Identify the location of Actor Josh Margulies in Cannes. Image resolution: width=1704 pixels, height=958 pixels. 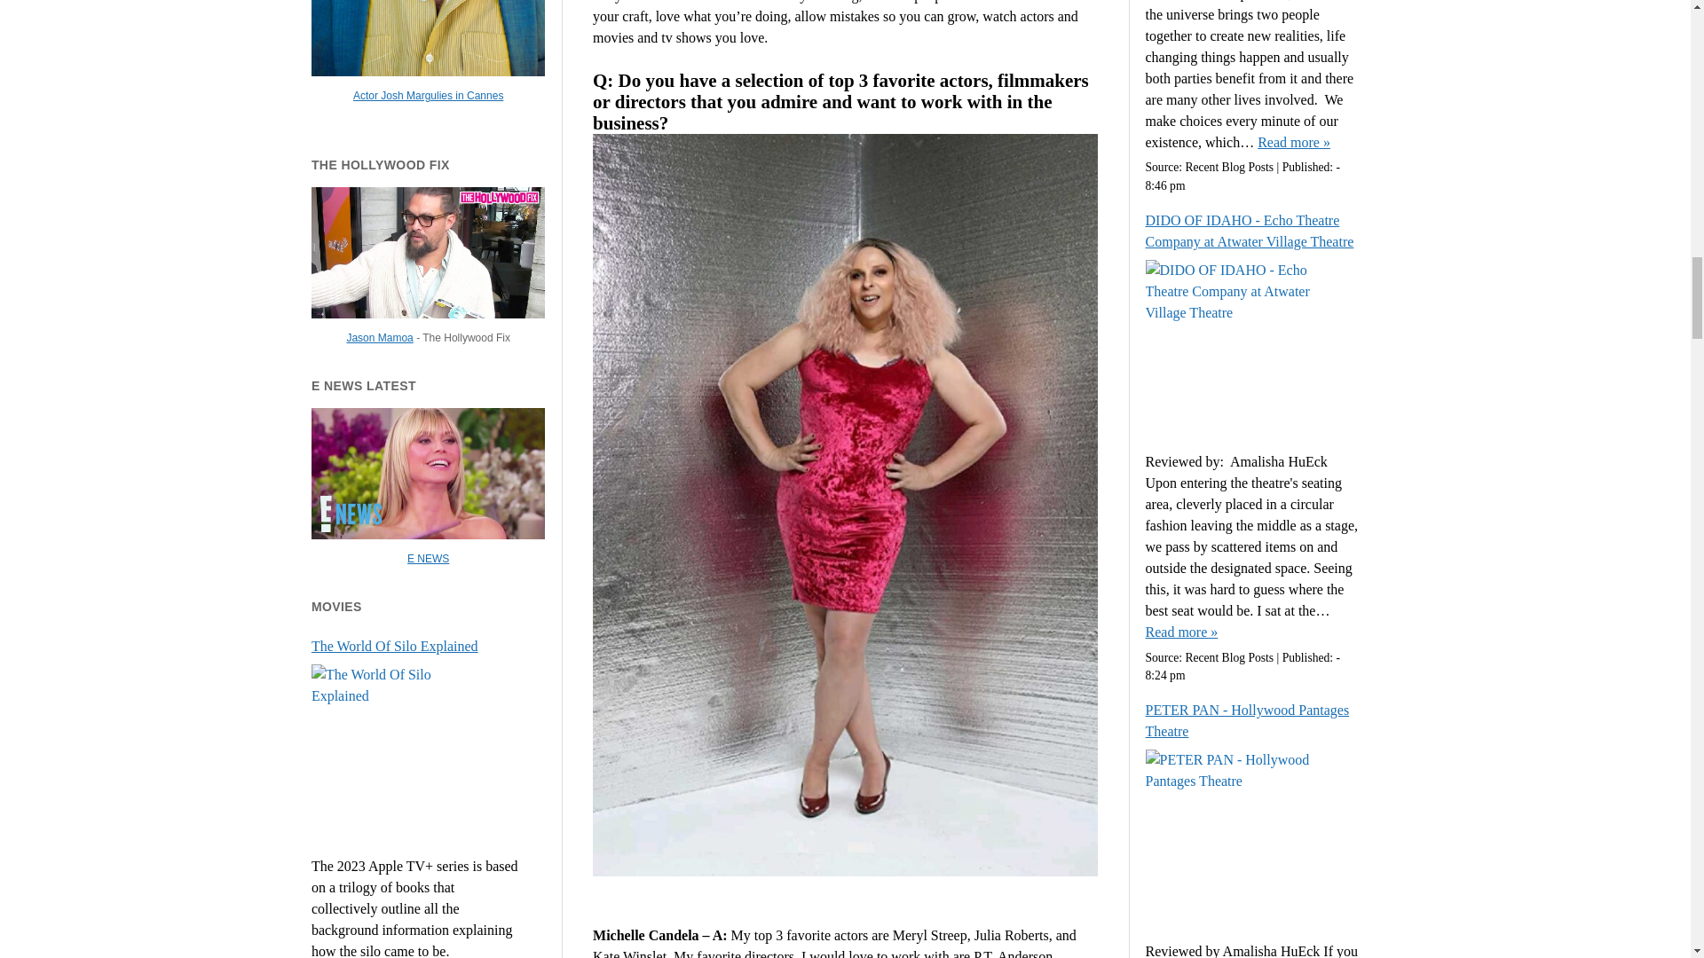
(428, 96).